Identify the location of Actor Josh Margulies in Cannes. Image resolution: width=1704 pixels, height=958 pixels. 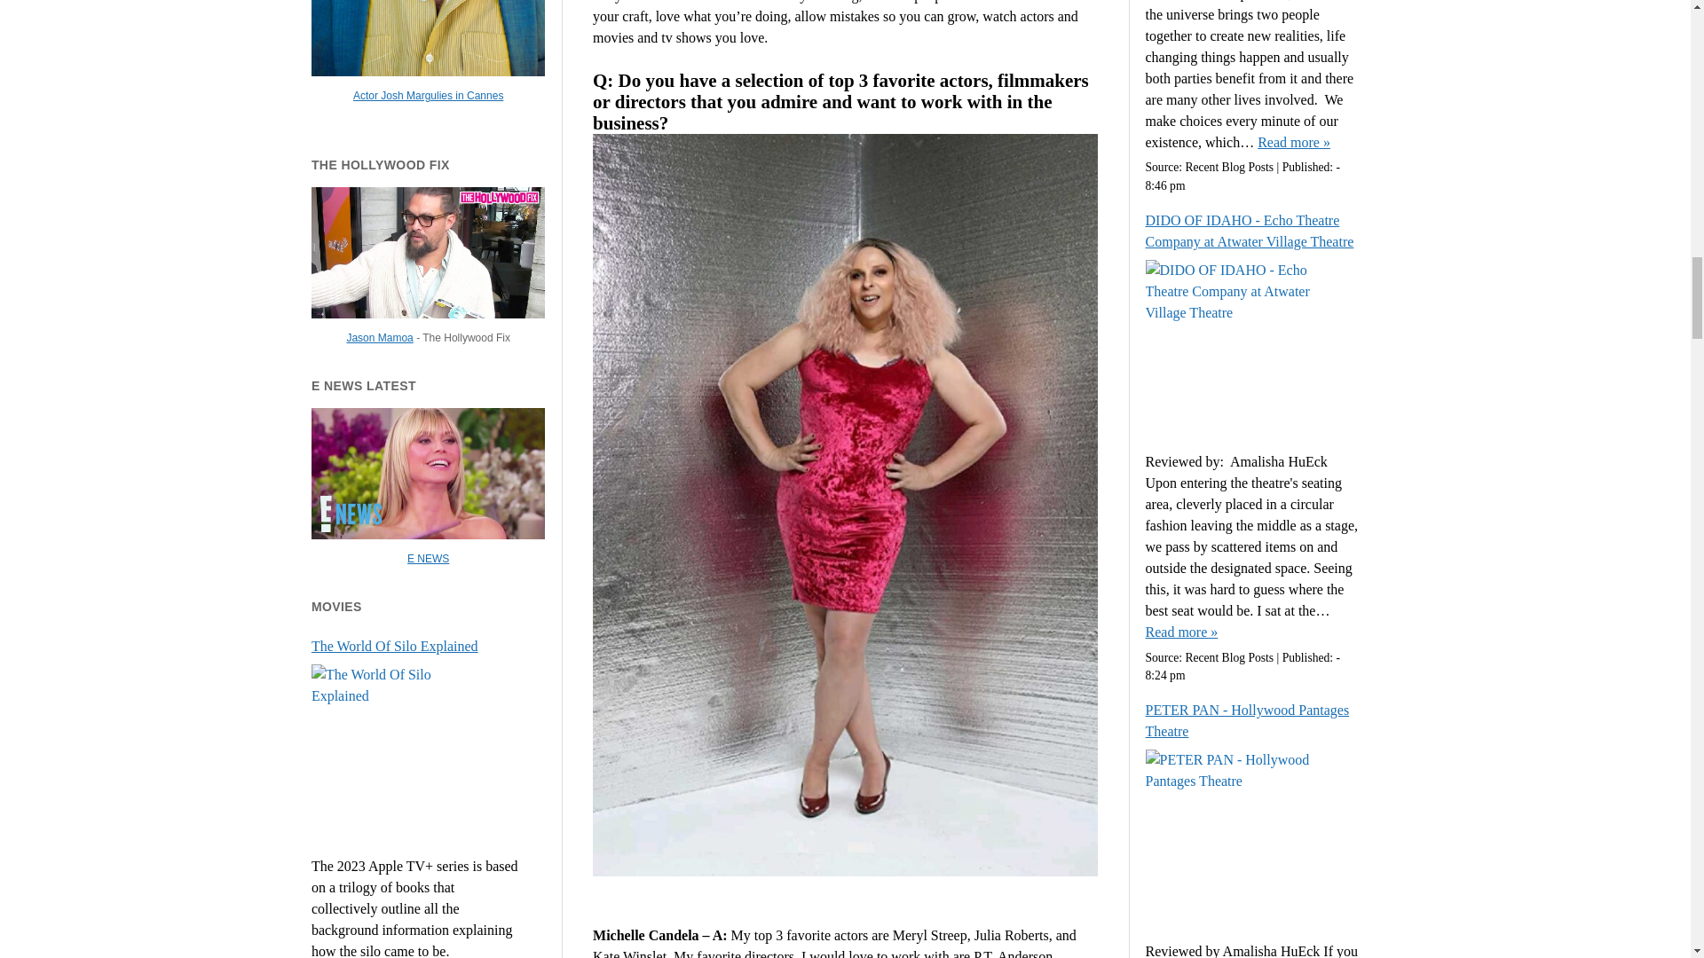
(428, 96).